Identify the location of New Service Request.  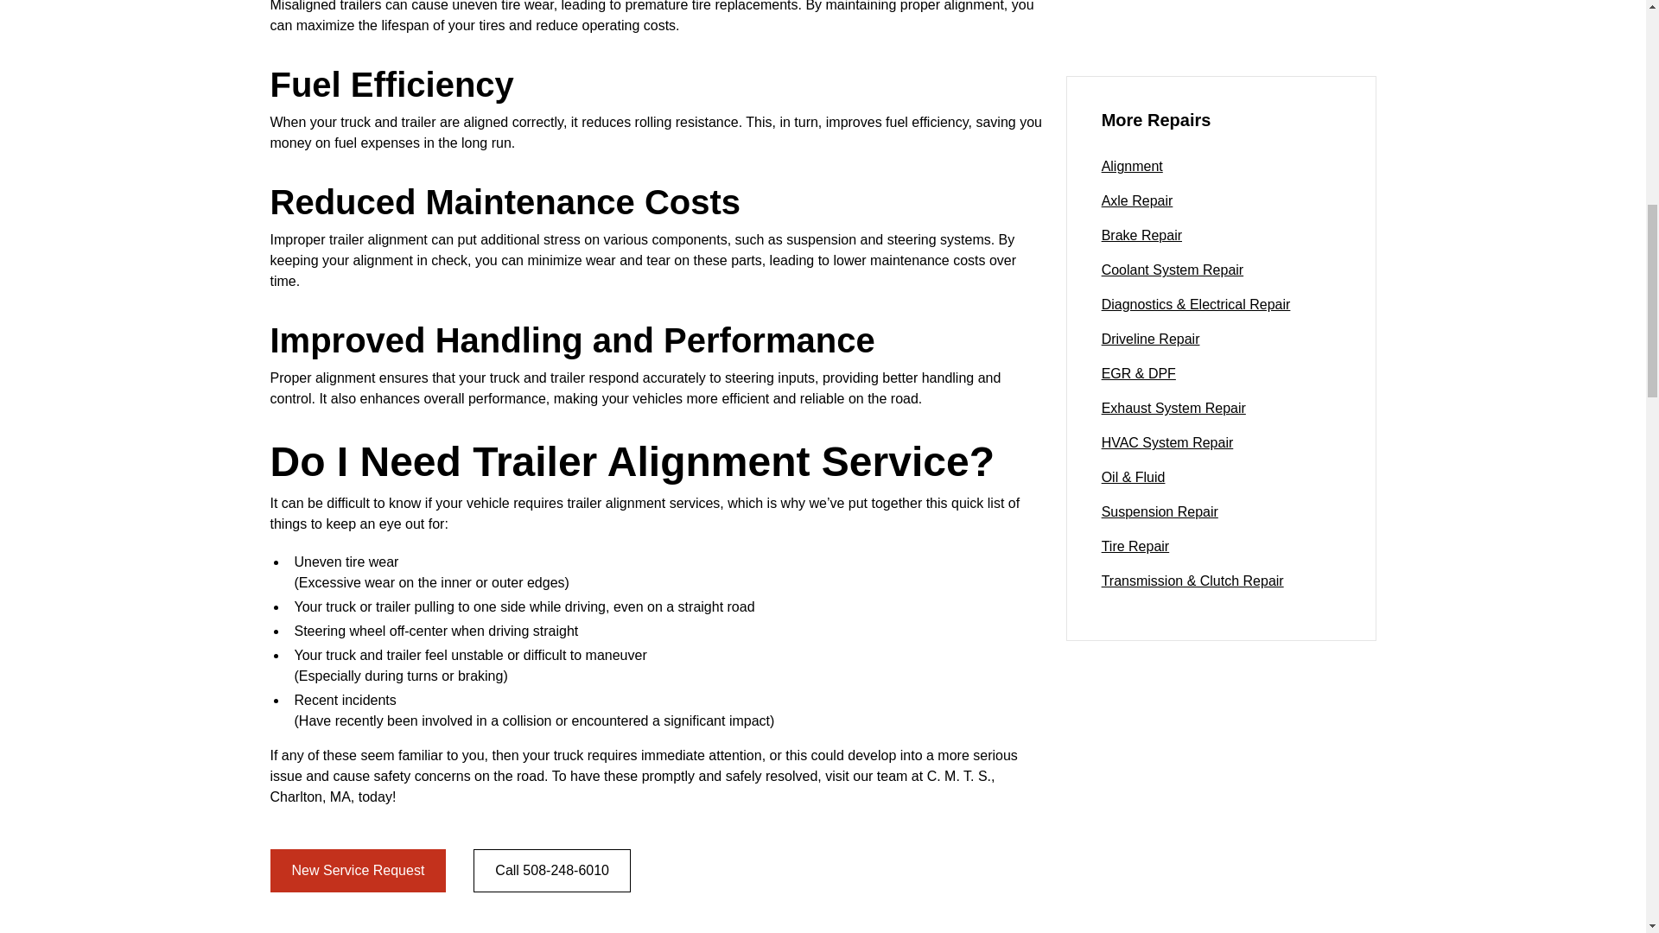
(358, 870).